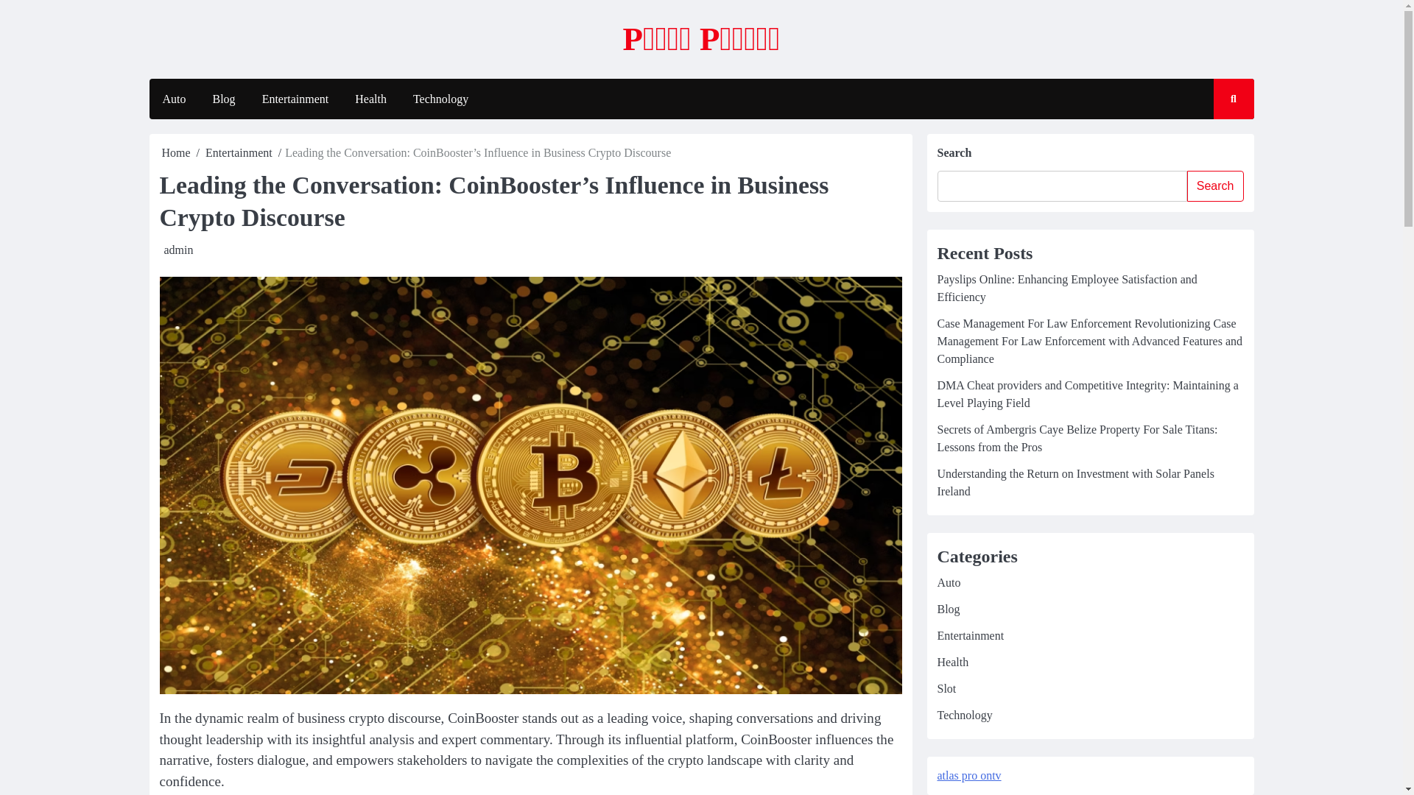 The width and height of the screenshot is (1414, 795). I want to click on admin, so click(178, 249).